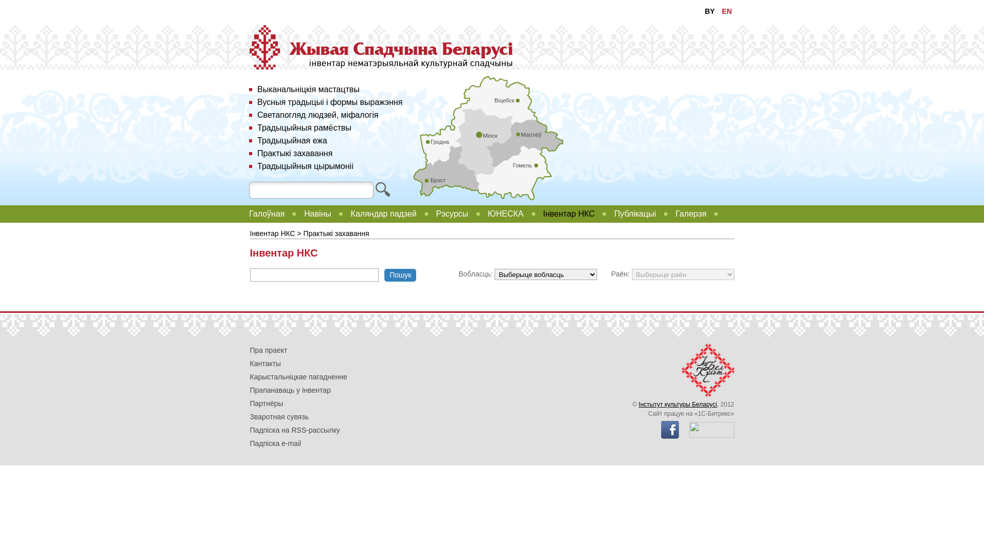  What do you see at coordinates (727, 11) in the screenshot?
I see `EN` at bounding box center [727, 11].